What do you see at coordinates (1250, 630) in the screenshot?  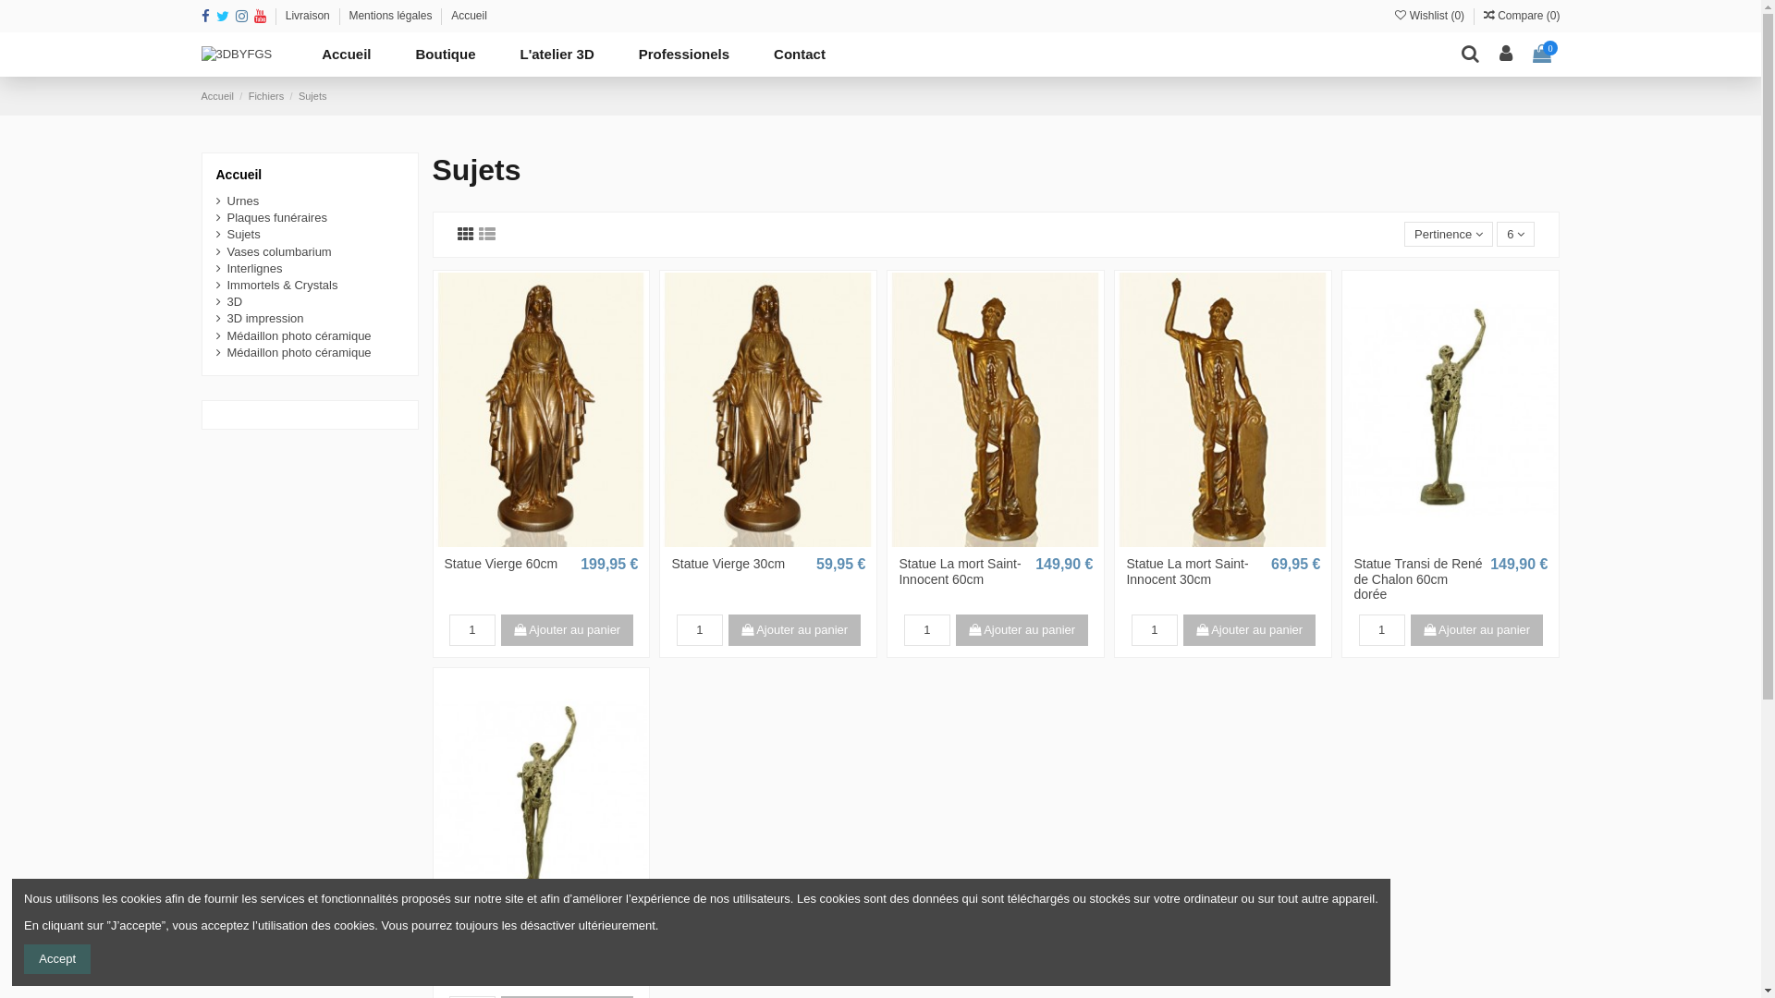 I see `Ajouter au panier` at bounding box center [1250, 630].